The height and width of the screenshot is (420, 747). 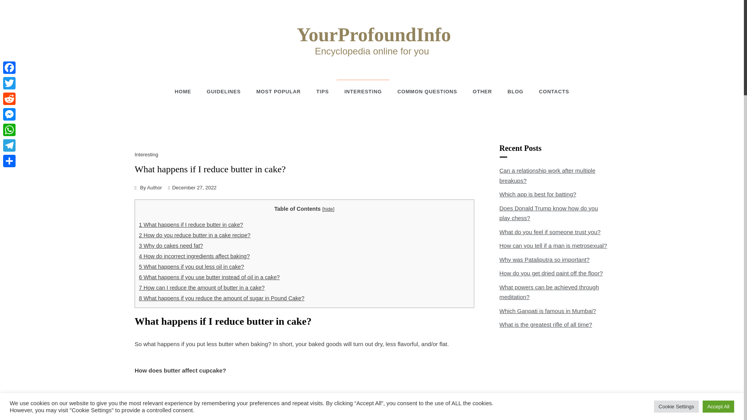 What do you see at coordinates (195, 235) in the screenshot?
I see `2 How do you reduce butter in a cake recipe?` at bounding box center [195, 235].